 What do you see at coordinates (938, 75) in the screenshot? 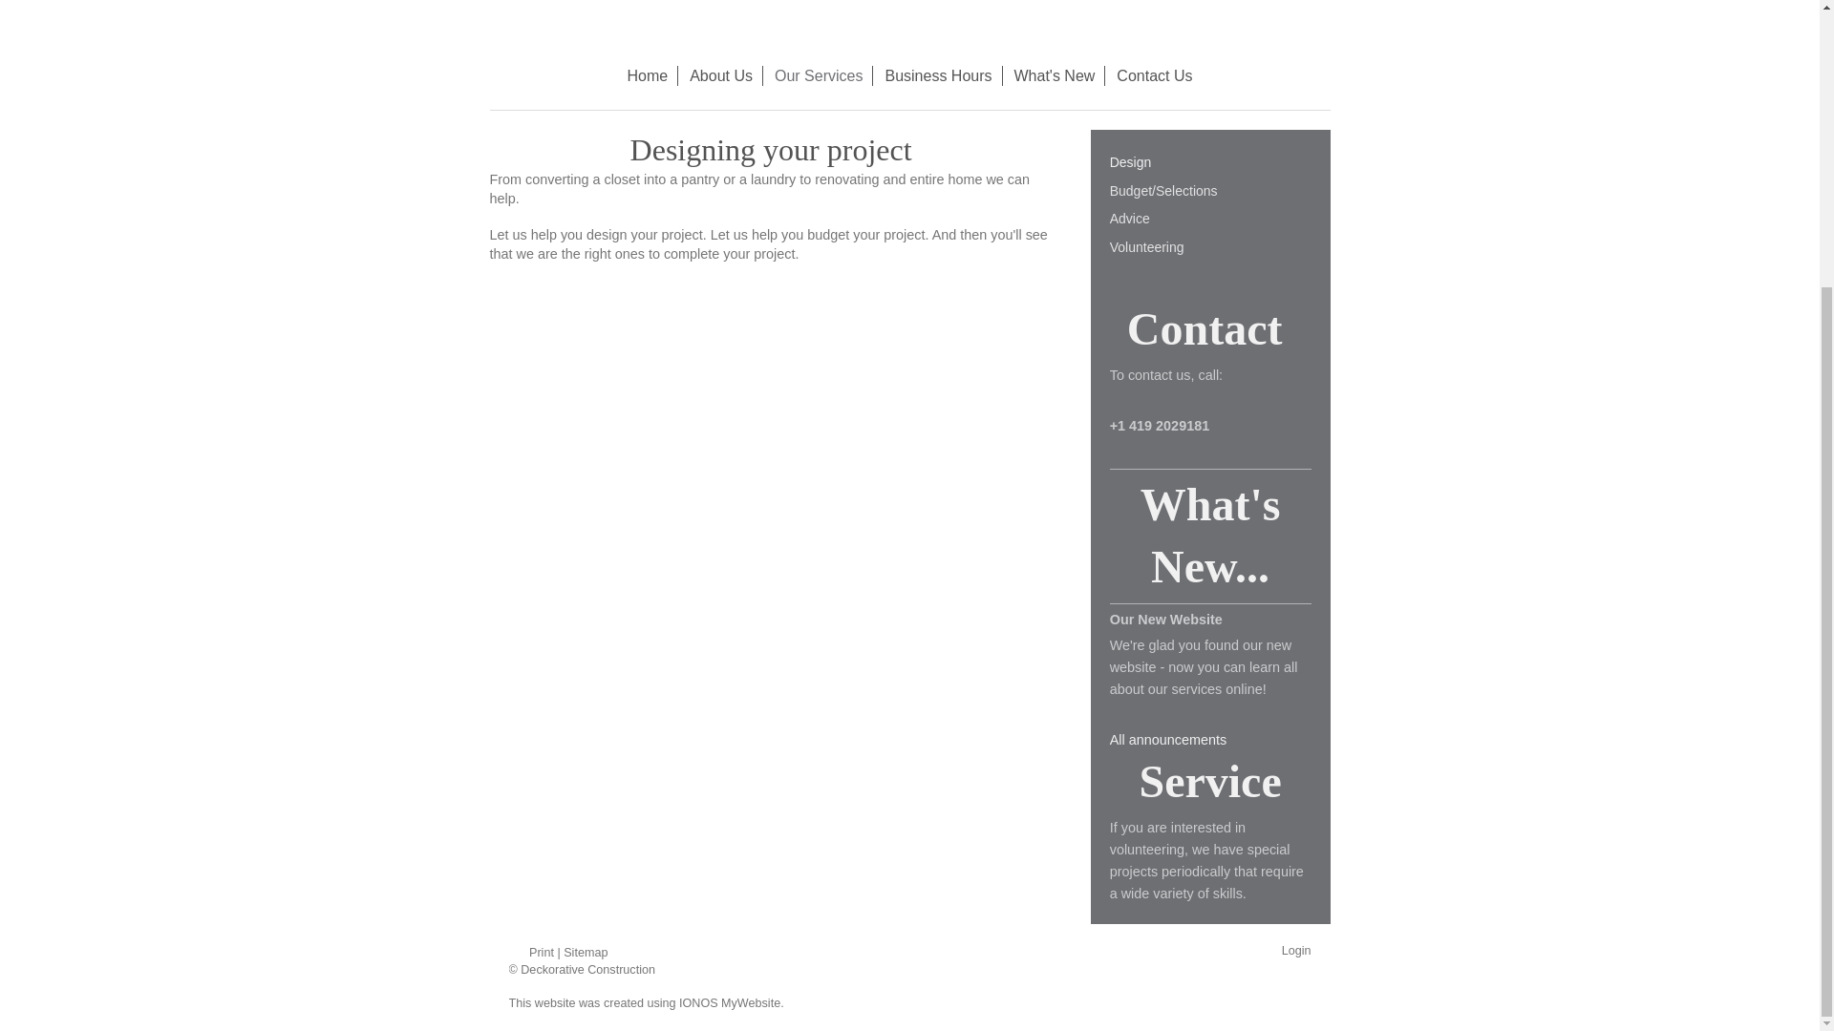
I see `Business Hours` at bounding box center [938, 75].